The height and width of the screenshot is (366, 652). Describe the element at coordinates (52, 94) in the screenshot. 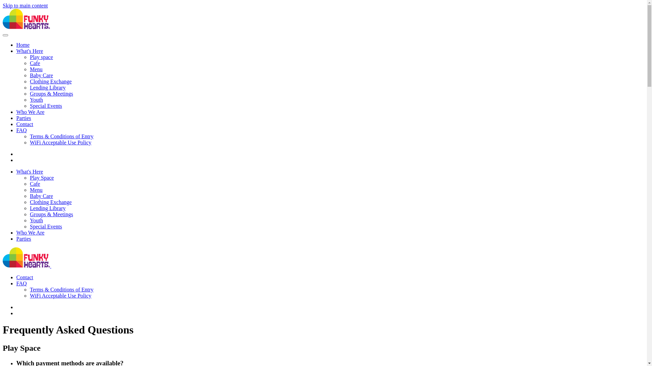

I see `Groups & Meetings` at that location.